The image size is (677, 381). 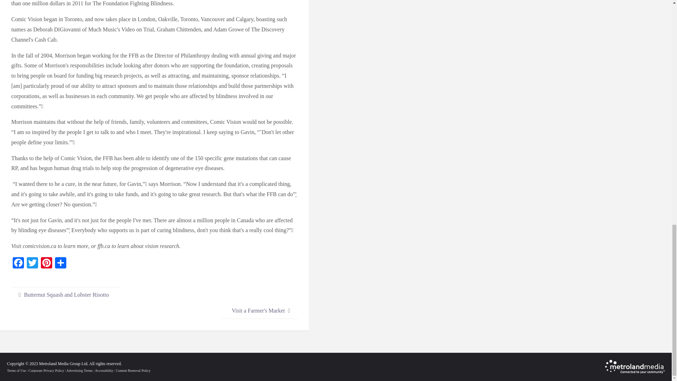 What do you see at coordinates (32, 264) in the screenshot?
I see `Twitter` at bounding box center [32, 264].